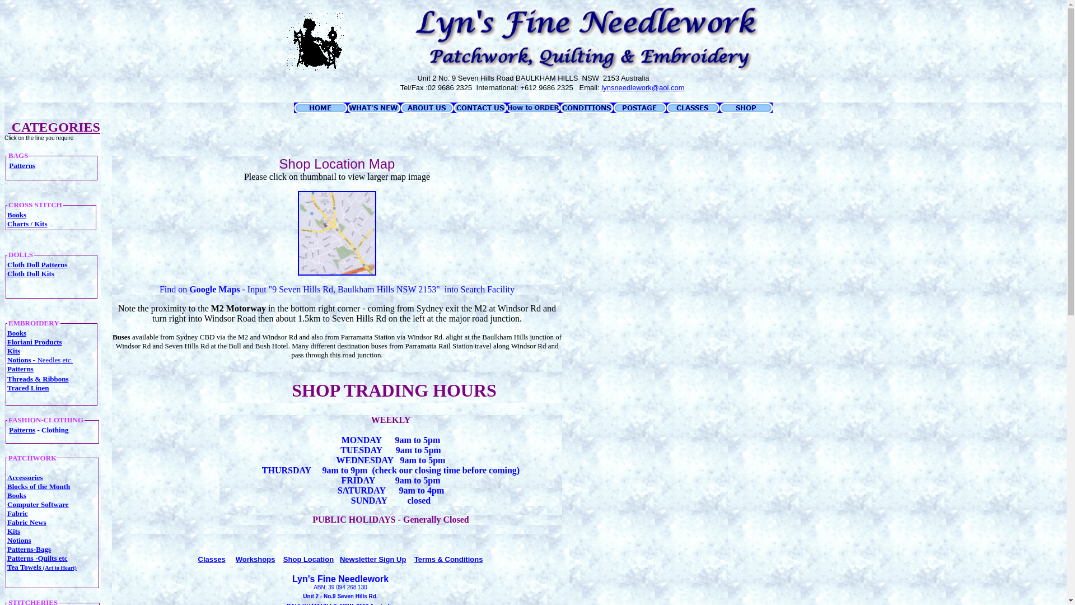  What do you see at coordinates (31, 273) in the screenshot?
I see `Cloth Doll Kits` at bounding box center [31, 273].